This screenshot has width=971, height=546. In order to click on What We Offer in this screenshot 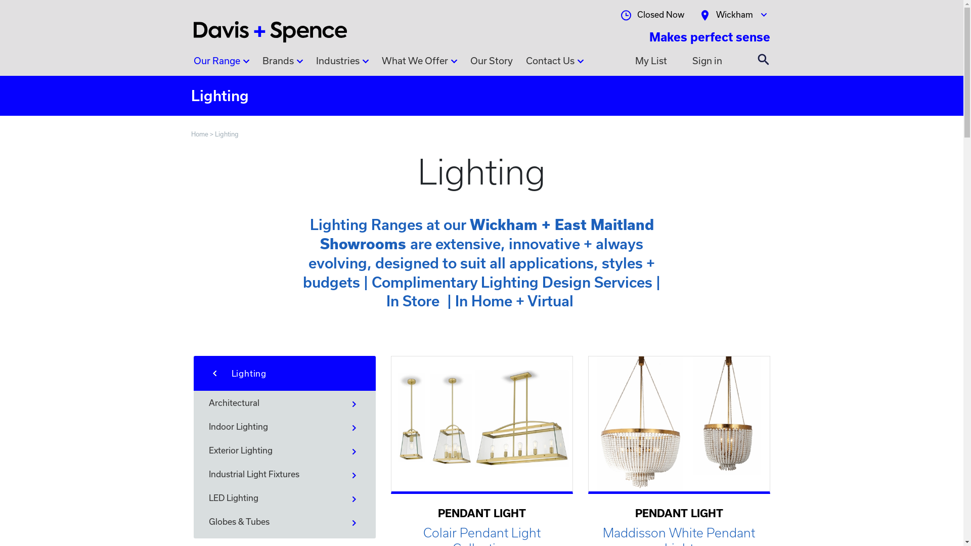, I will do `click(419, 63)`.